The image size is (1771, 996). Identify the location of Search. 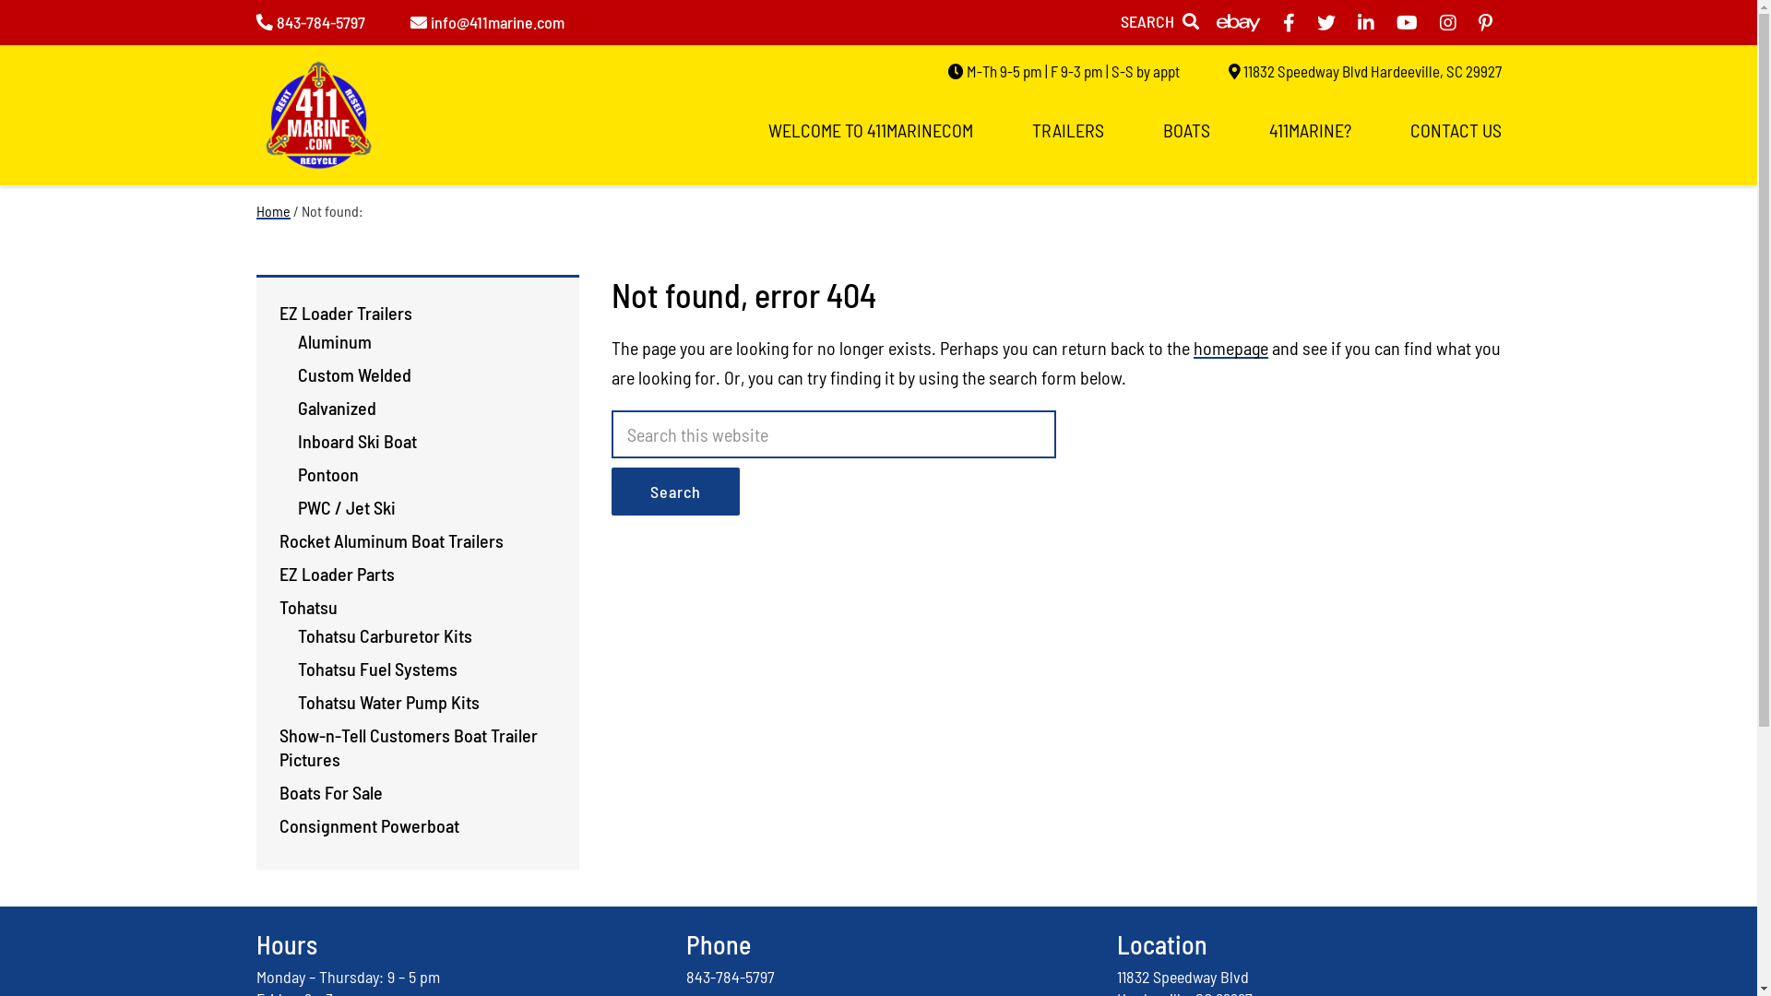
(675, 492).